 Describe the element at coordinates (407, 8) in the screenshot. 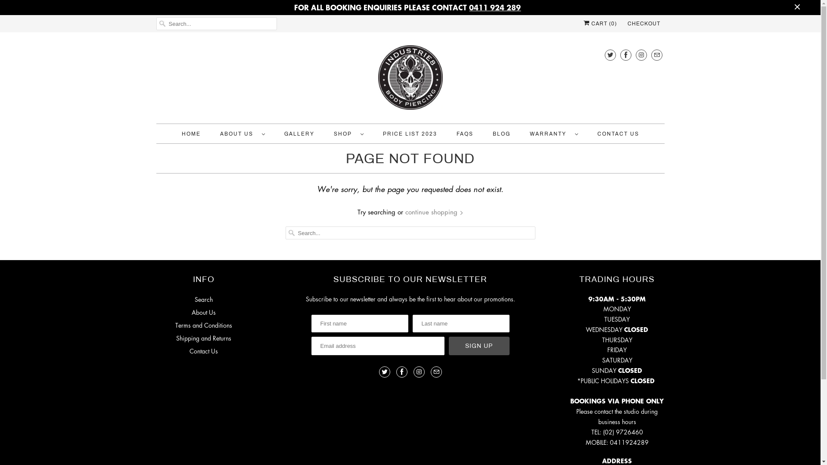

I see `FOR ALL BOOKING ENQUIRIES PLEASE CONTACT 0411 924 289` at that location.